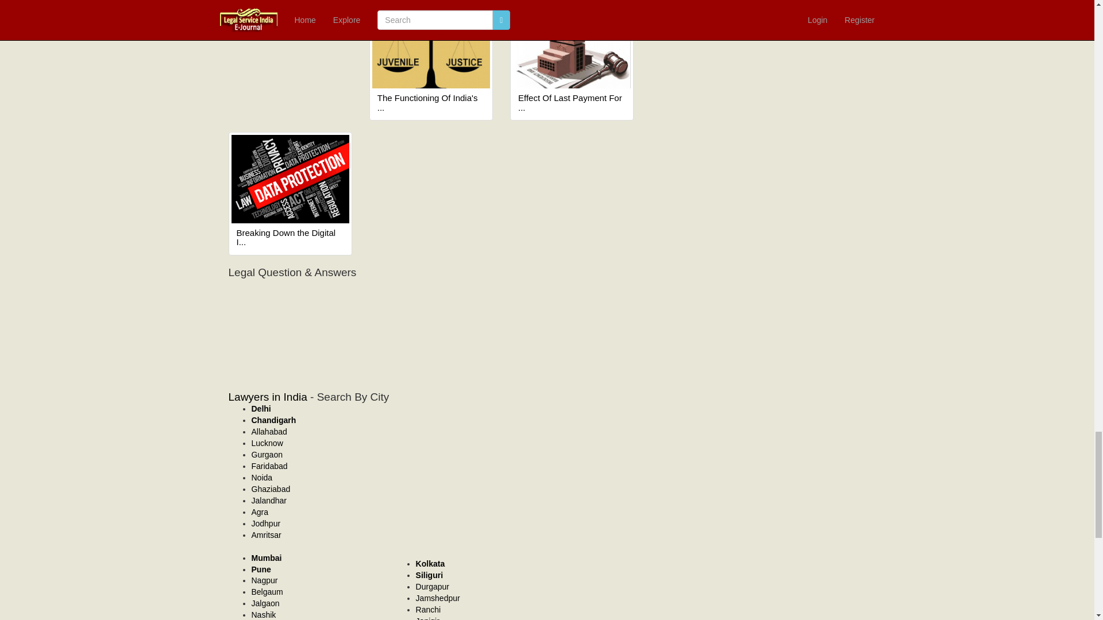 This screenshot has height=620, width=1103. I want to click on lawyers in Agra, so click(260, 512).